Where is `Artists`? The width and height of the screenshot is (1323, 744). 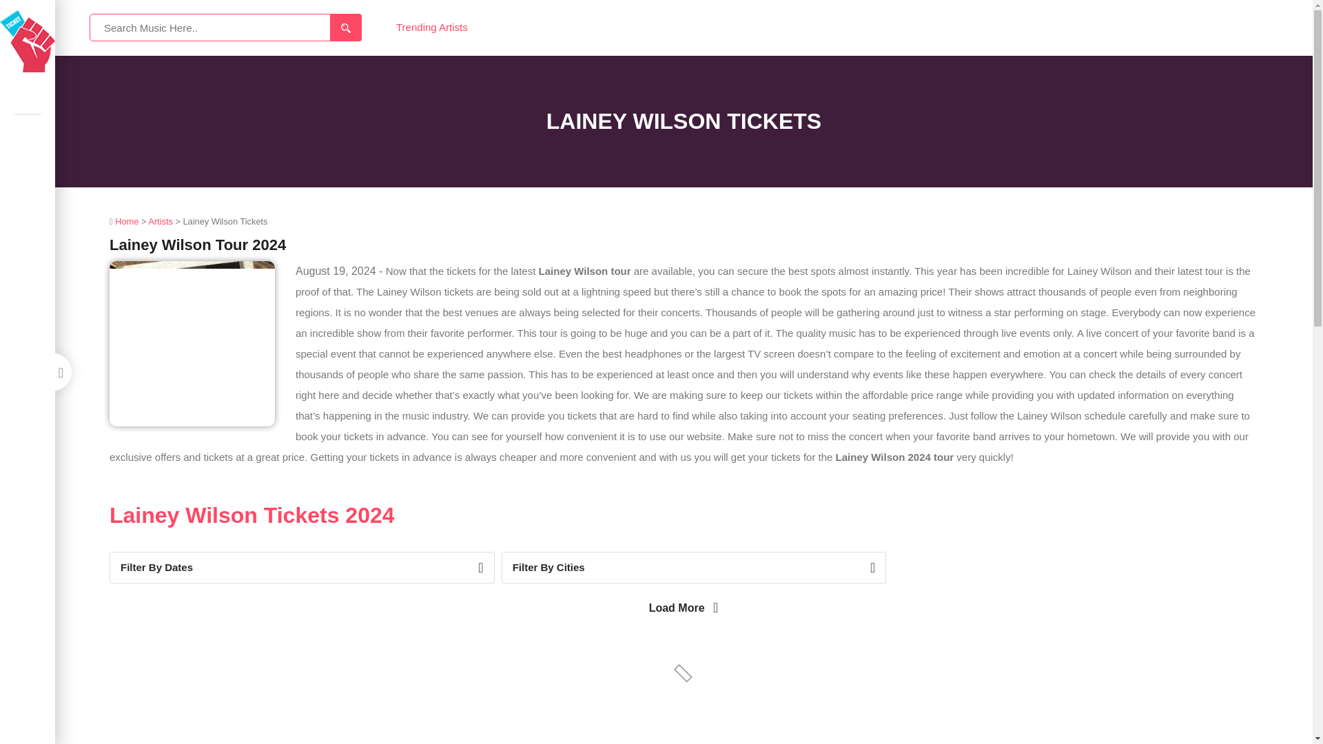
Artists is located at coordinates (161, 222).